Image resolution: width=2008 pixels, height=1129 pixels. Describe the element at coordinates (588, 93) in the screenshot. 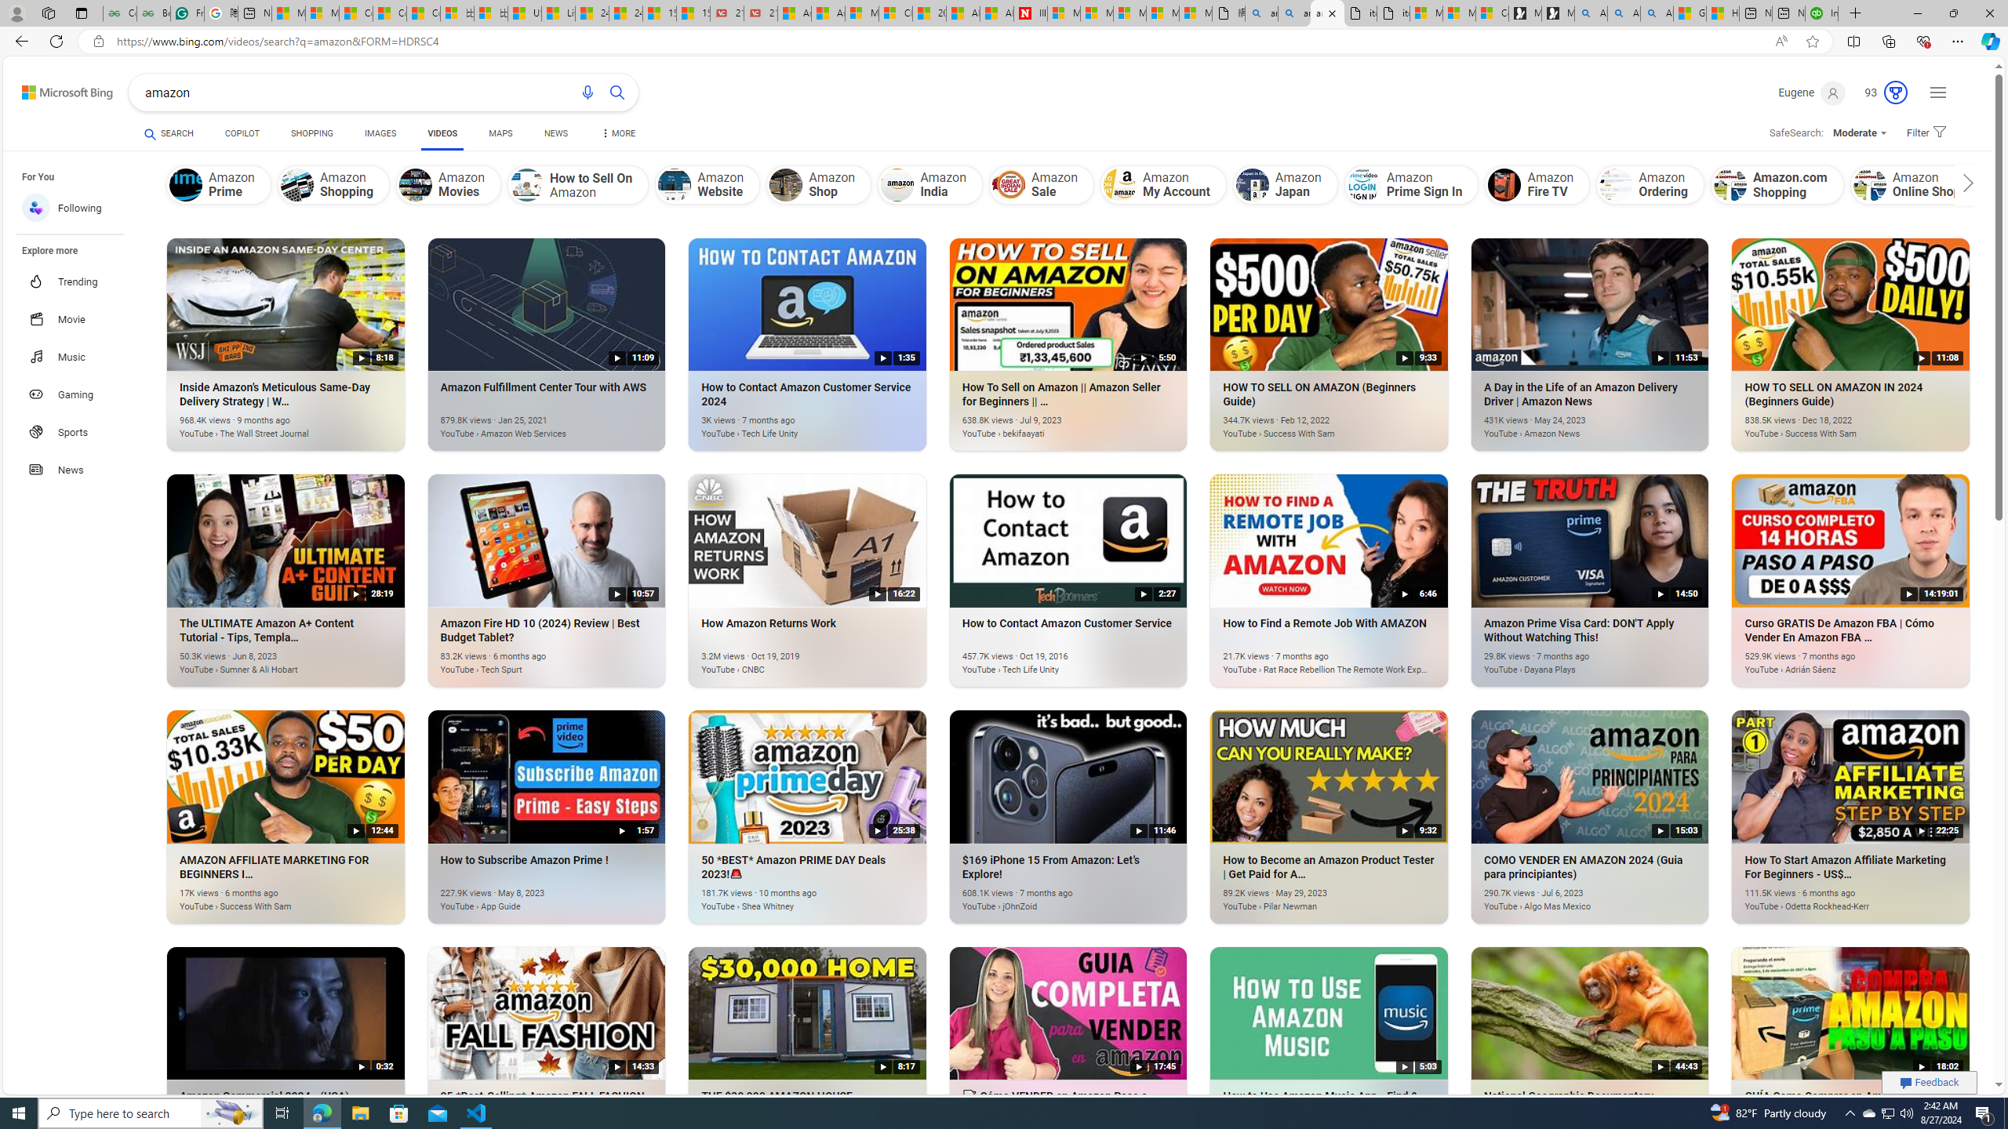

I see `Search using voice` at that location.